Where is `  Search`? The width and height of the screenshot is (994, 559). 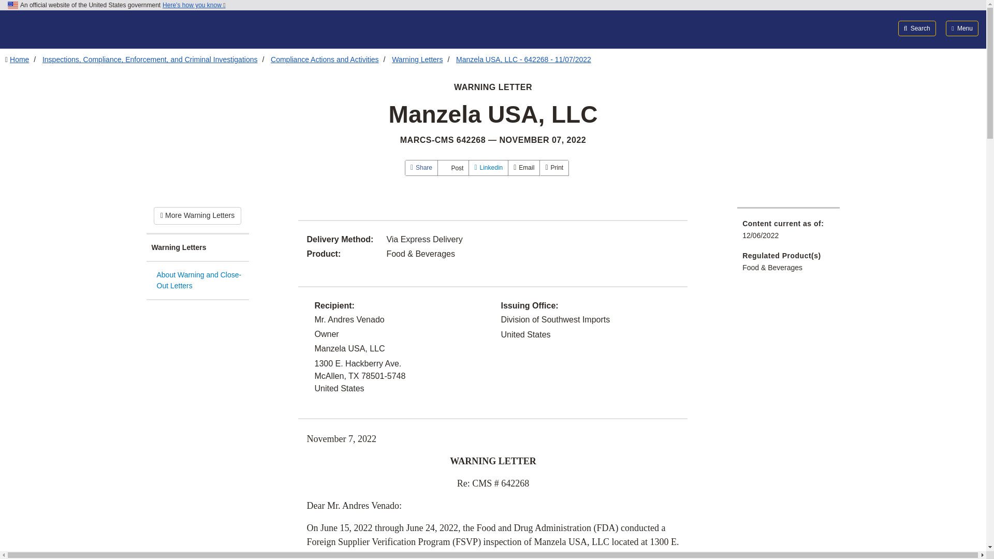   Search is located at coordinates (917, 28).